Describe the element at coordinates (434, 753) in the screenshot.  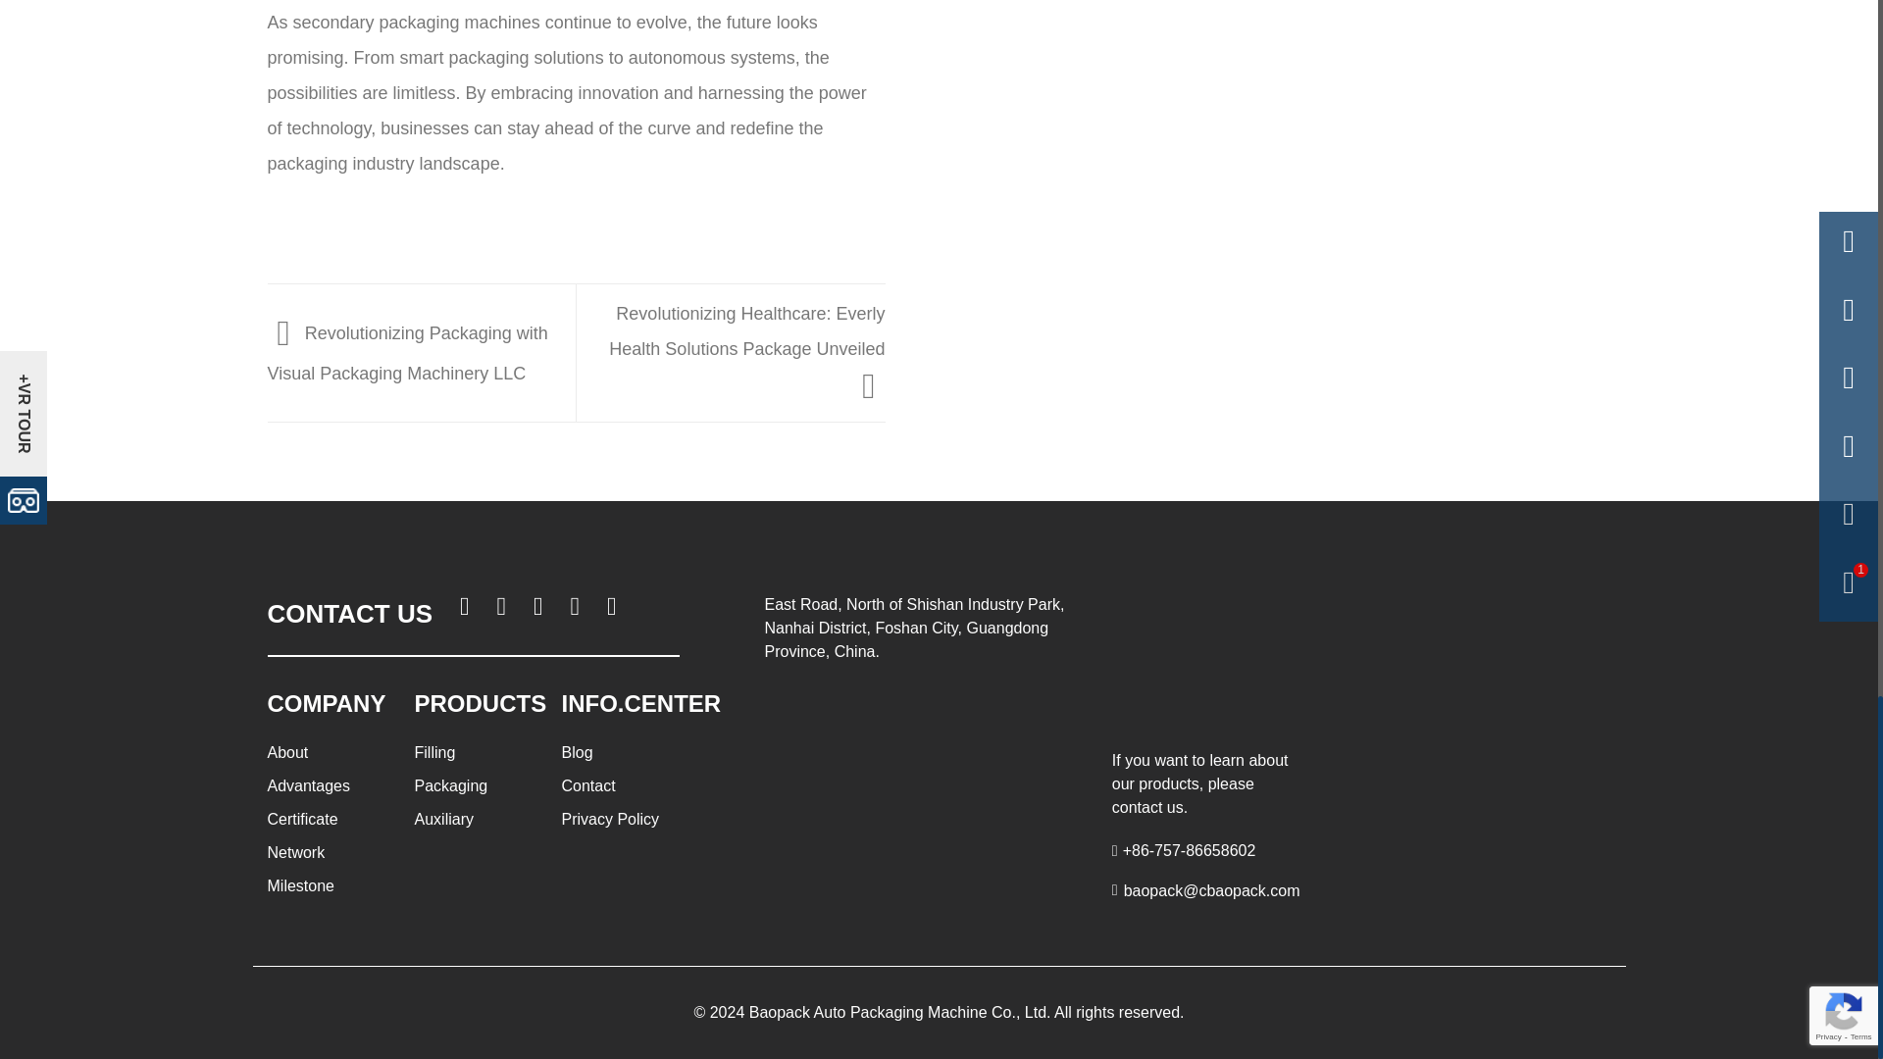
I see `Filling` at that location.